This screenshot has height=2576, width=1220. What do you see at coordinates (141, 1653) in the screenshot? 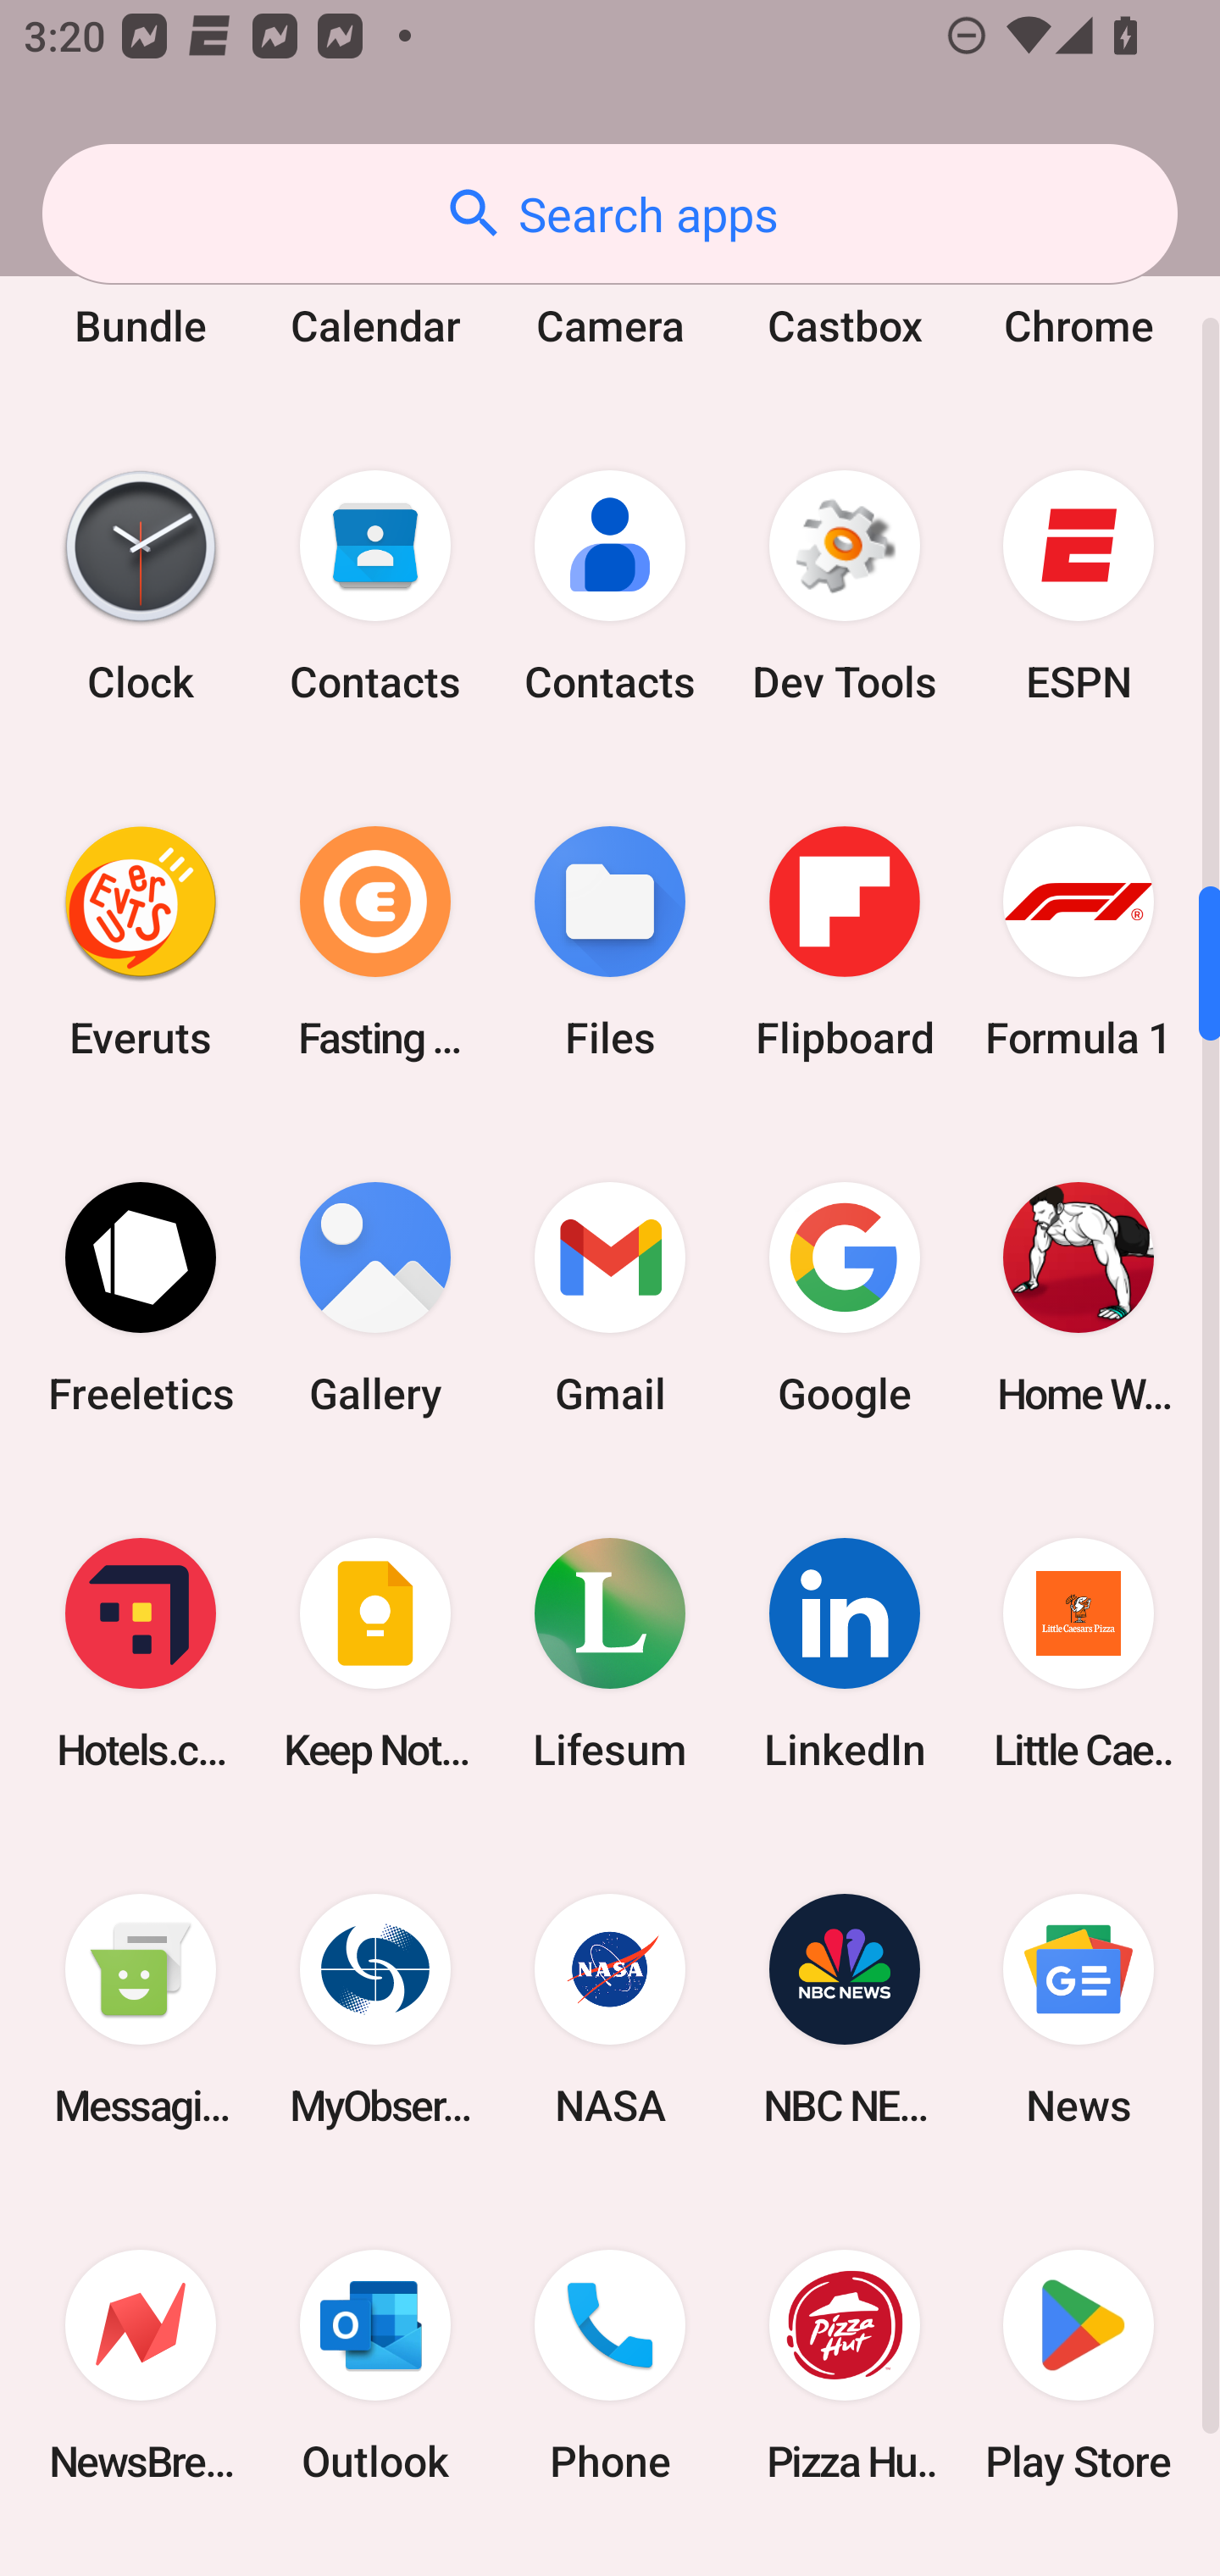
I see `Hotels.com` at bounding box center [141, 1653].